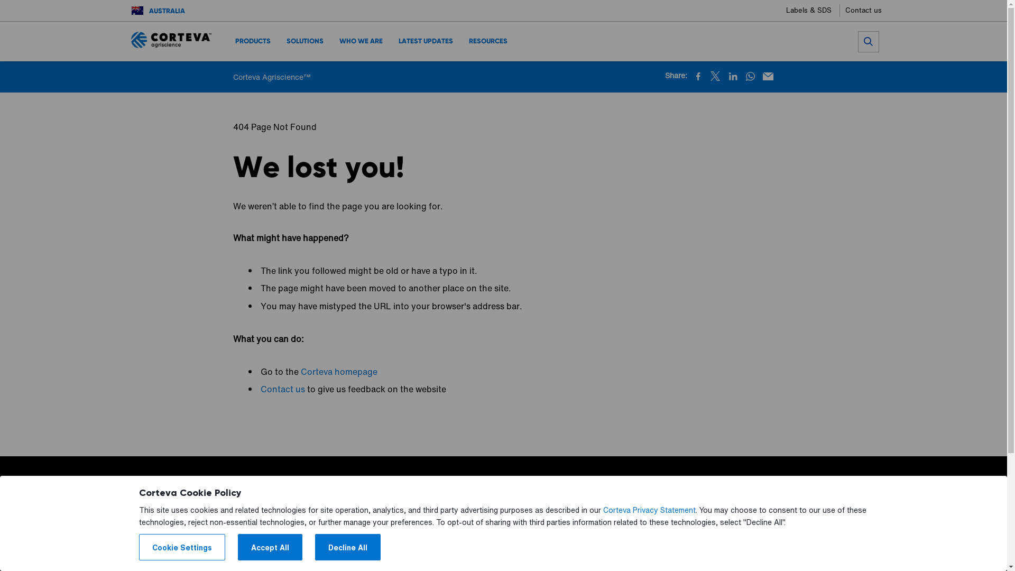 The image size is (1015, 571). I want to click on Facebook, so click(698, 76).